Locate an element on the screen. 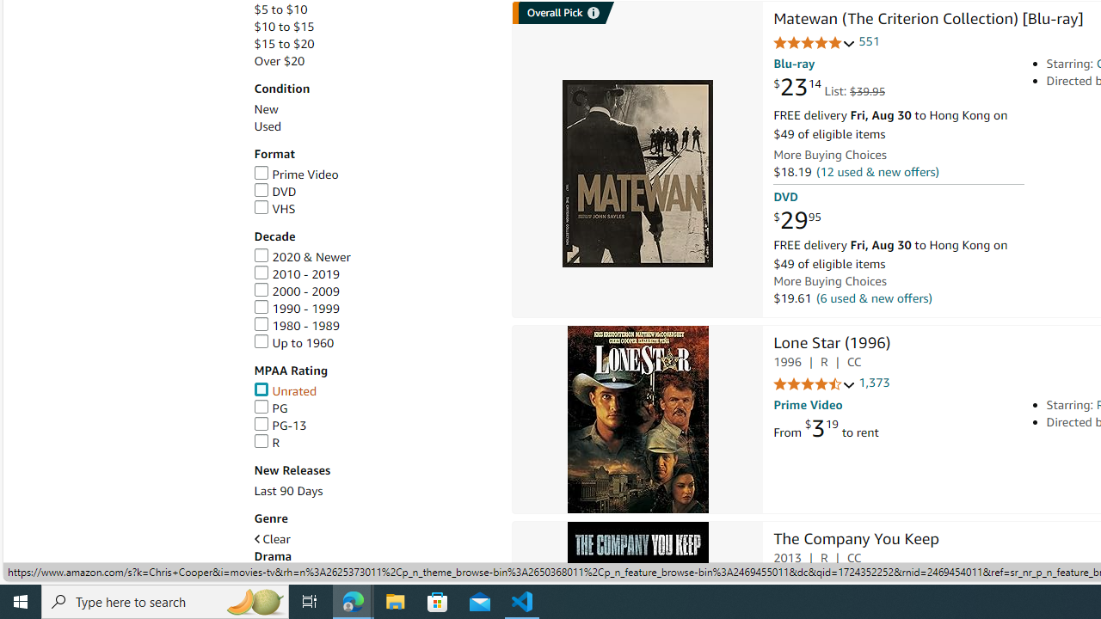 The height and width of the screenshot is (619, 1101). 2010 - 2019 is located at coordinates (296, 273).